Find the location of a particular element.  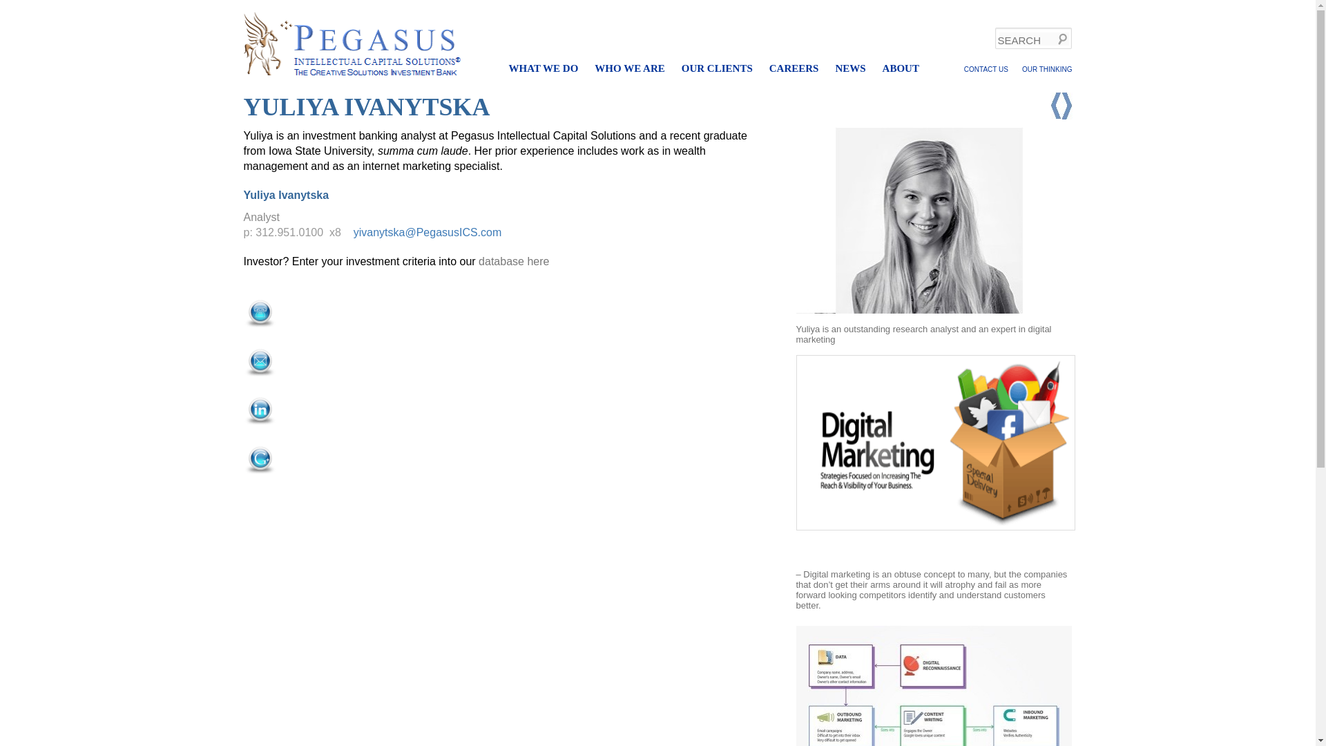

Email Icon is located at coordinates (259, 361).